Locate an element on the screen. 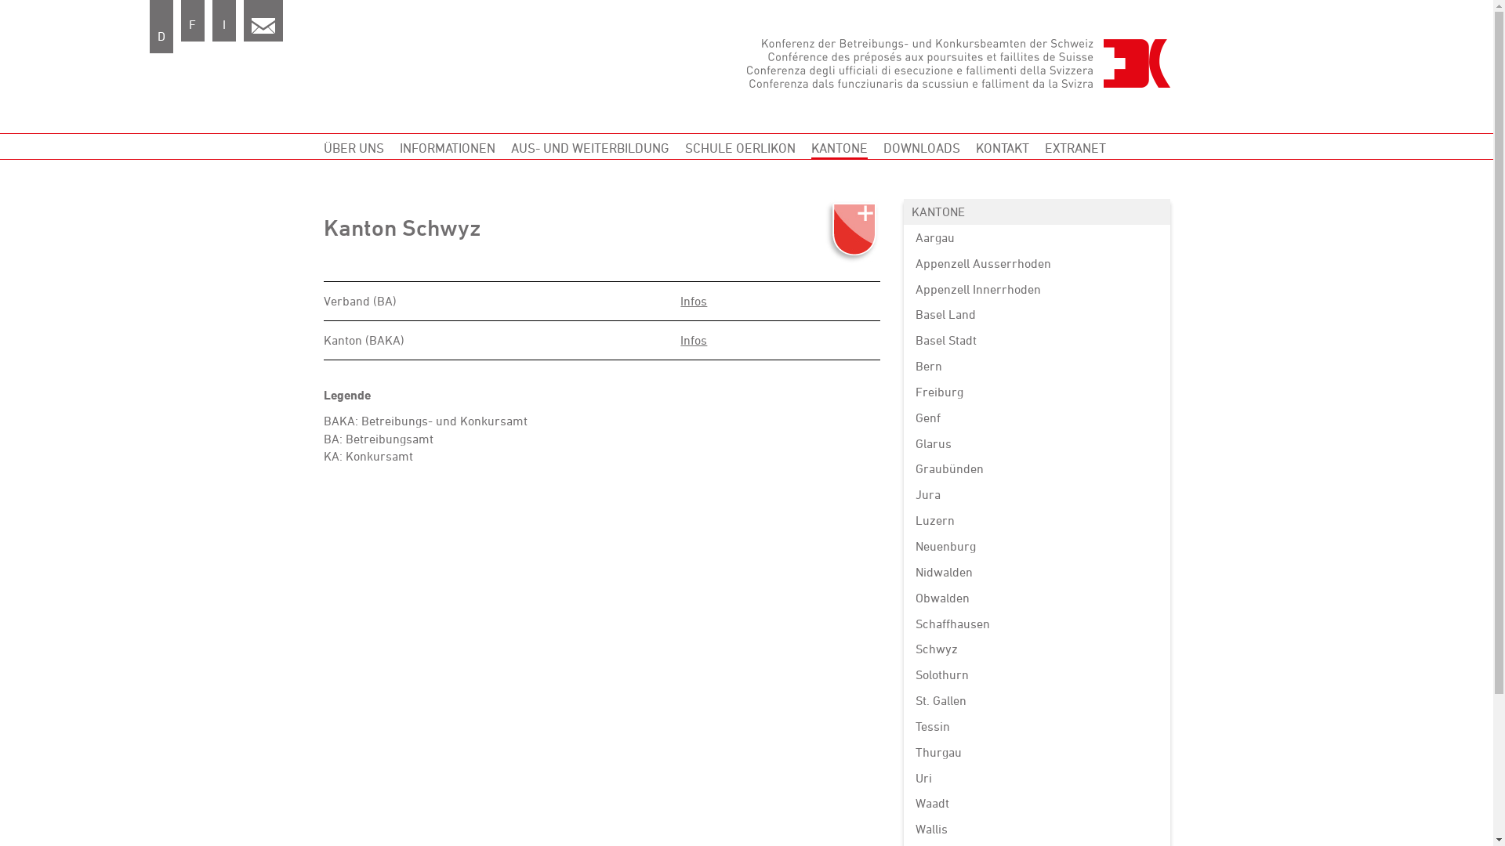  St. Gallen is located at coordinates (1037, 700).